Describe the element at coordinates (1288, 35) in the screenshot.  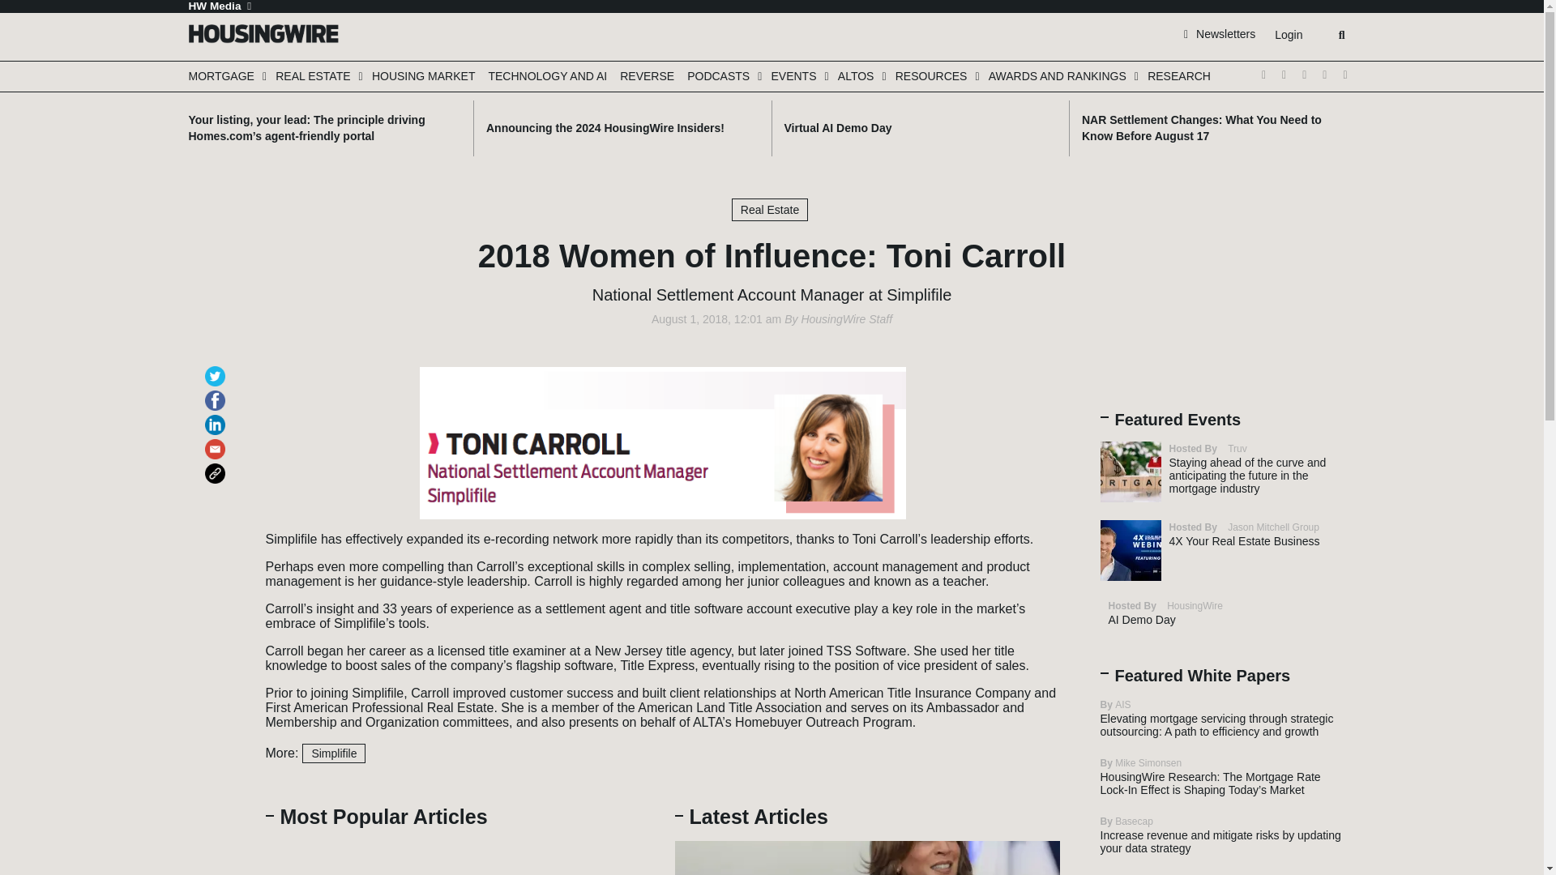
I see `Login` at that location.